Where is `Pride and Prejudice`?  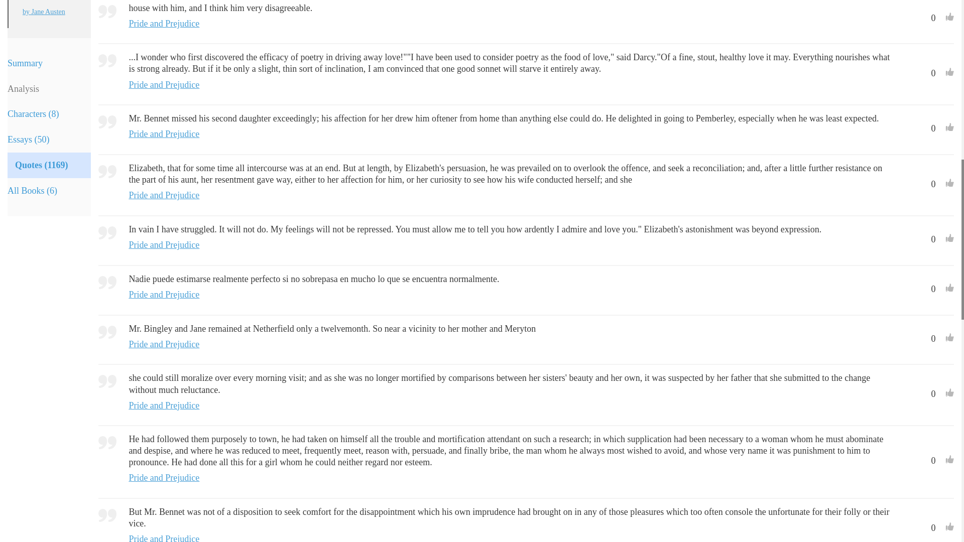
Pride and Prejudice is located at coordinates (164, 245).